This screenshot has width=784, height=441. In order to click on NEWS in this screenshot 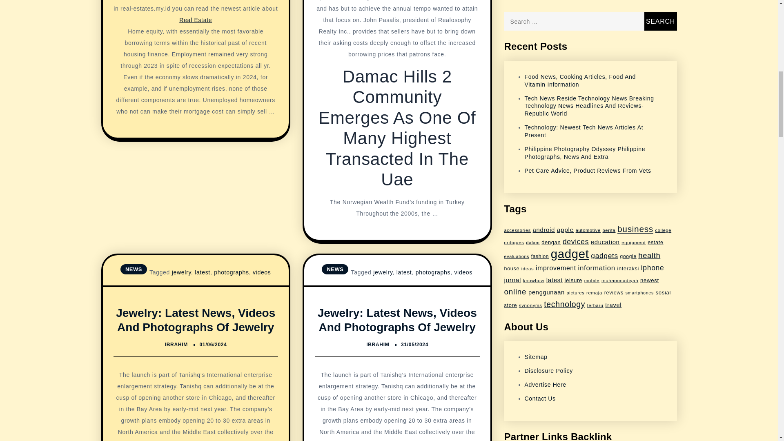, I will do `click(134, 269)`.